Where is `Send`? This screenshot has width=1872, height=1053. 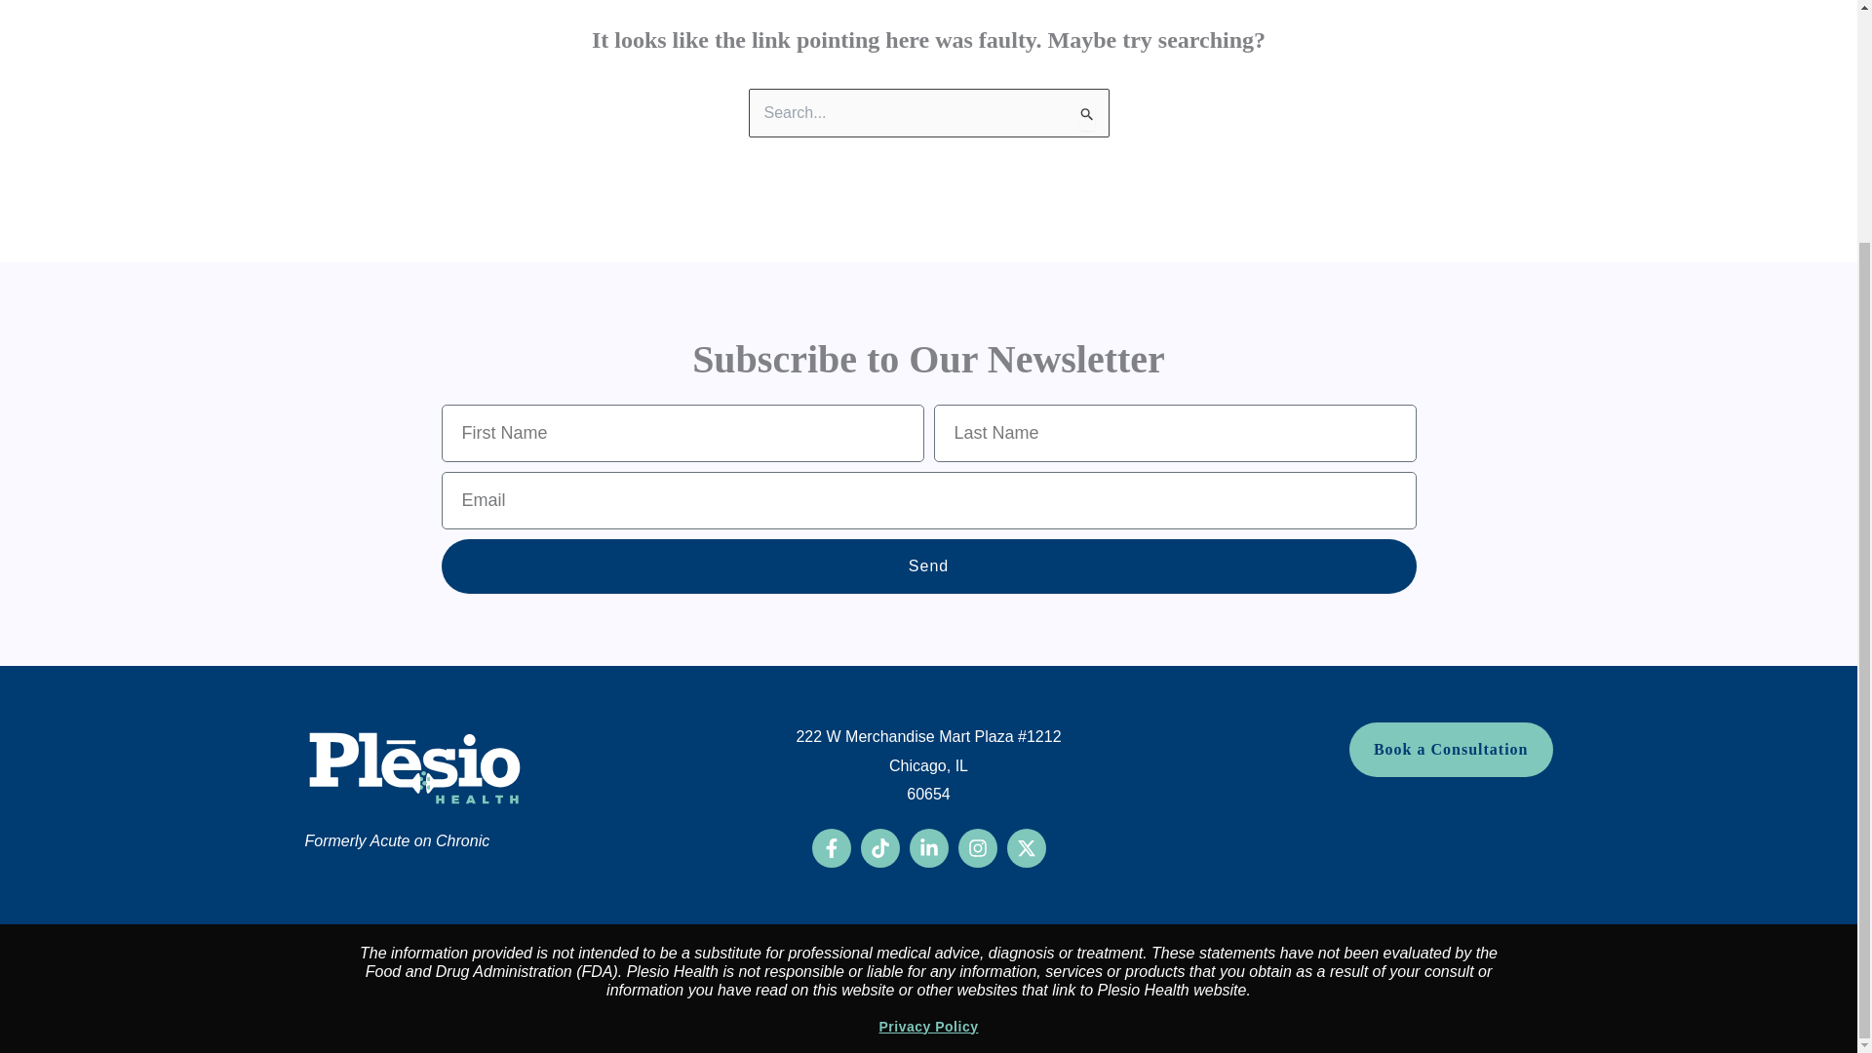
Send is located at coordinates (927, 565).